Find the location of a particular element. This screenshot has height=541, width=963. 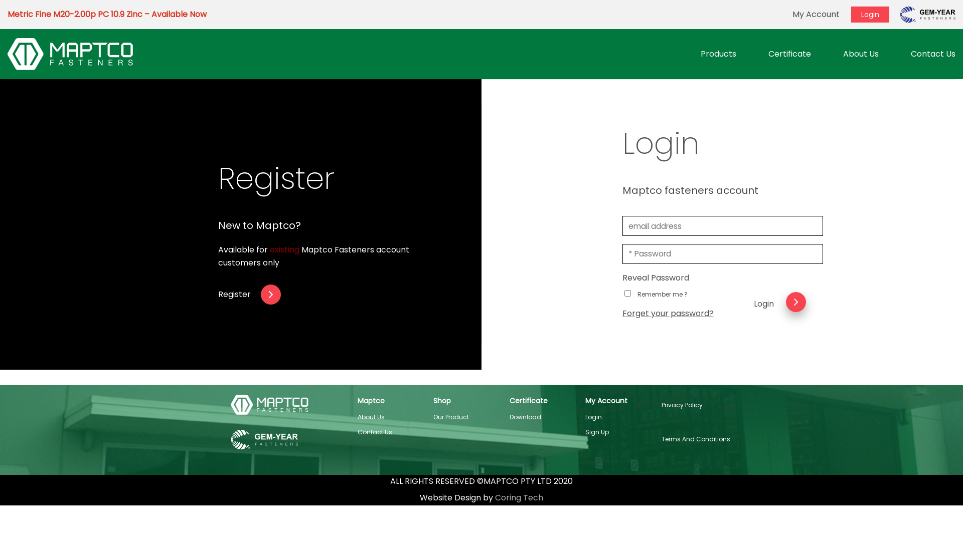

Sign Up is located at coordinates (597, 432).